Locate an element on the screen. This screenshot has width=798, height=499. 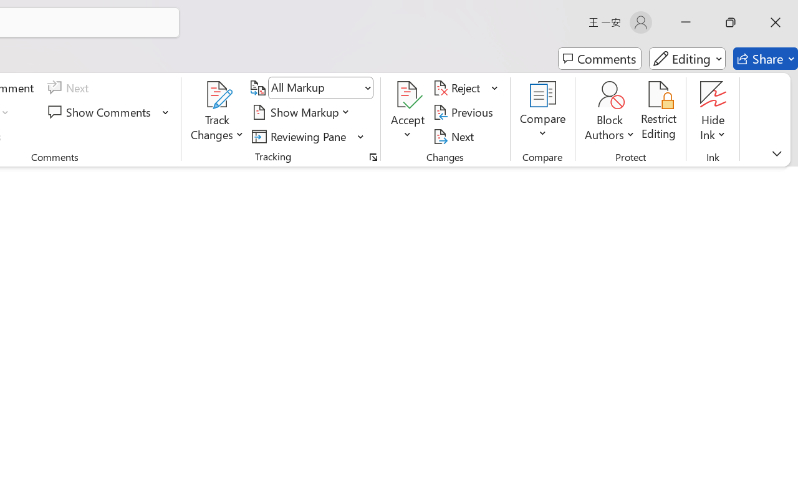
Change Tracking Options... is located at coordinates (373, 157).